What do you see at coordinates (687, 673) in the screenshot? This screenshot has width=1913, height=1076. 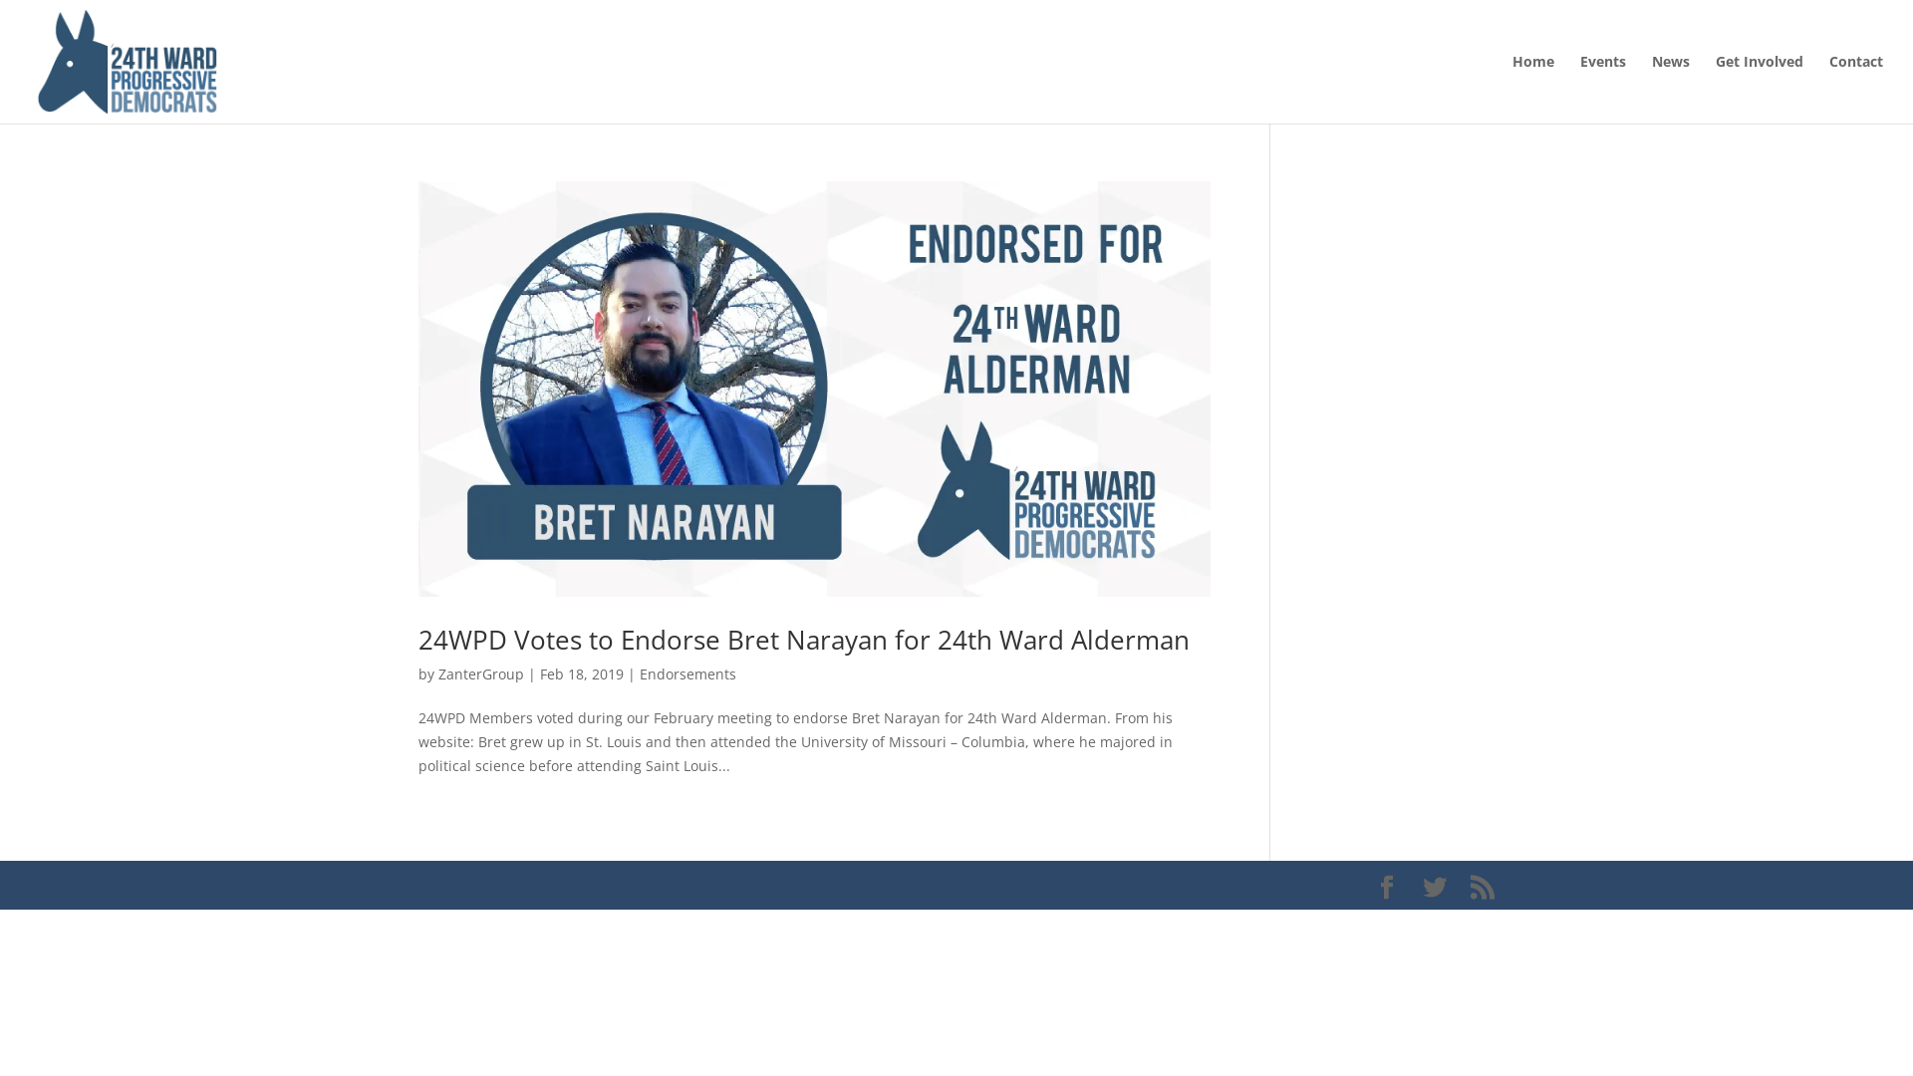 I see `Endorsements` at bounding box center [687, 673].